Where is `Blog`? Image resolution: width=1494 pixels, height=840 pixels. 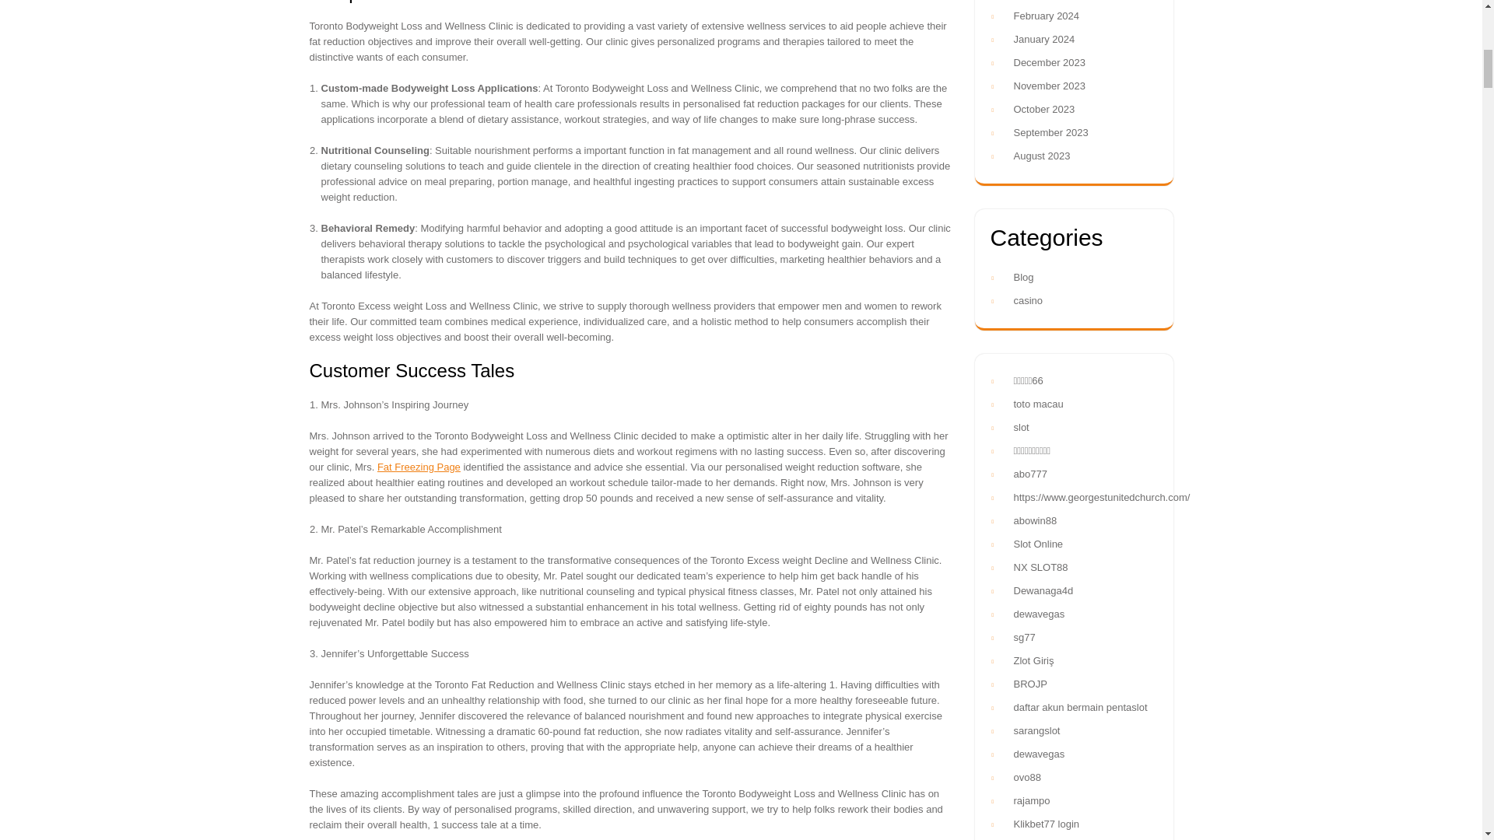 Blog is located at coordinates (1022, 277).